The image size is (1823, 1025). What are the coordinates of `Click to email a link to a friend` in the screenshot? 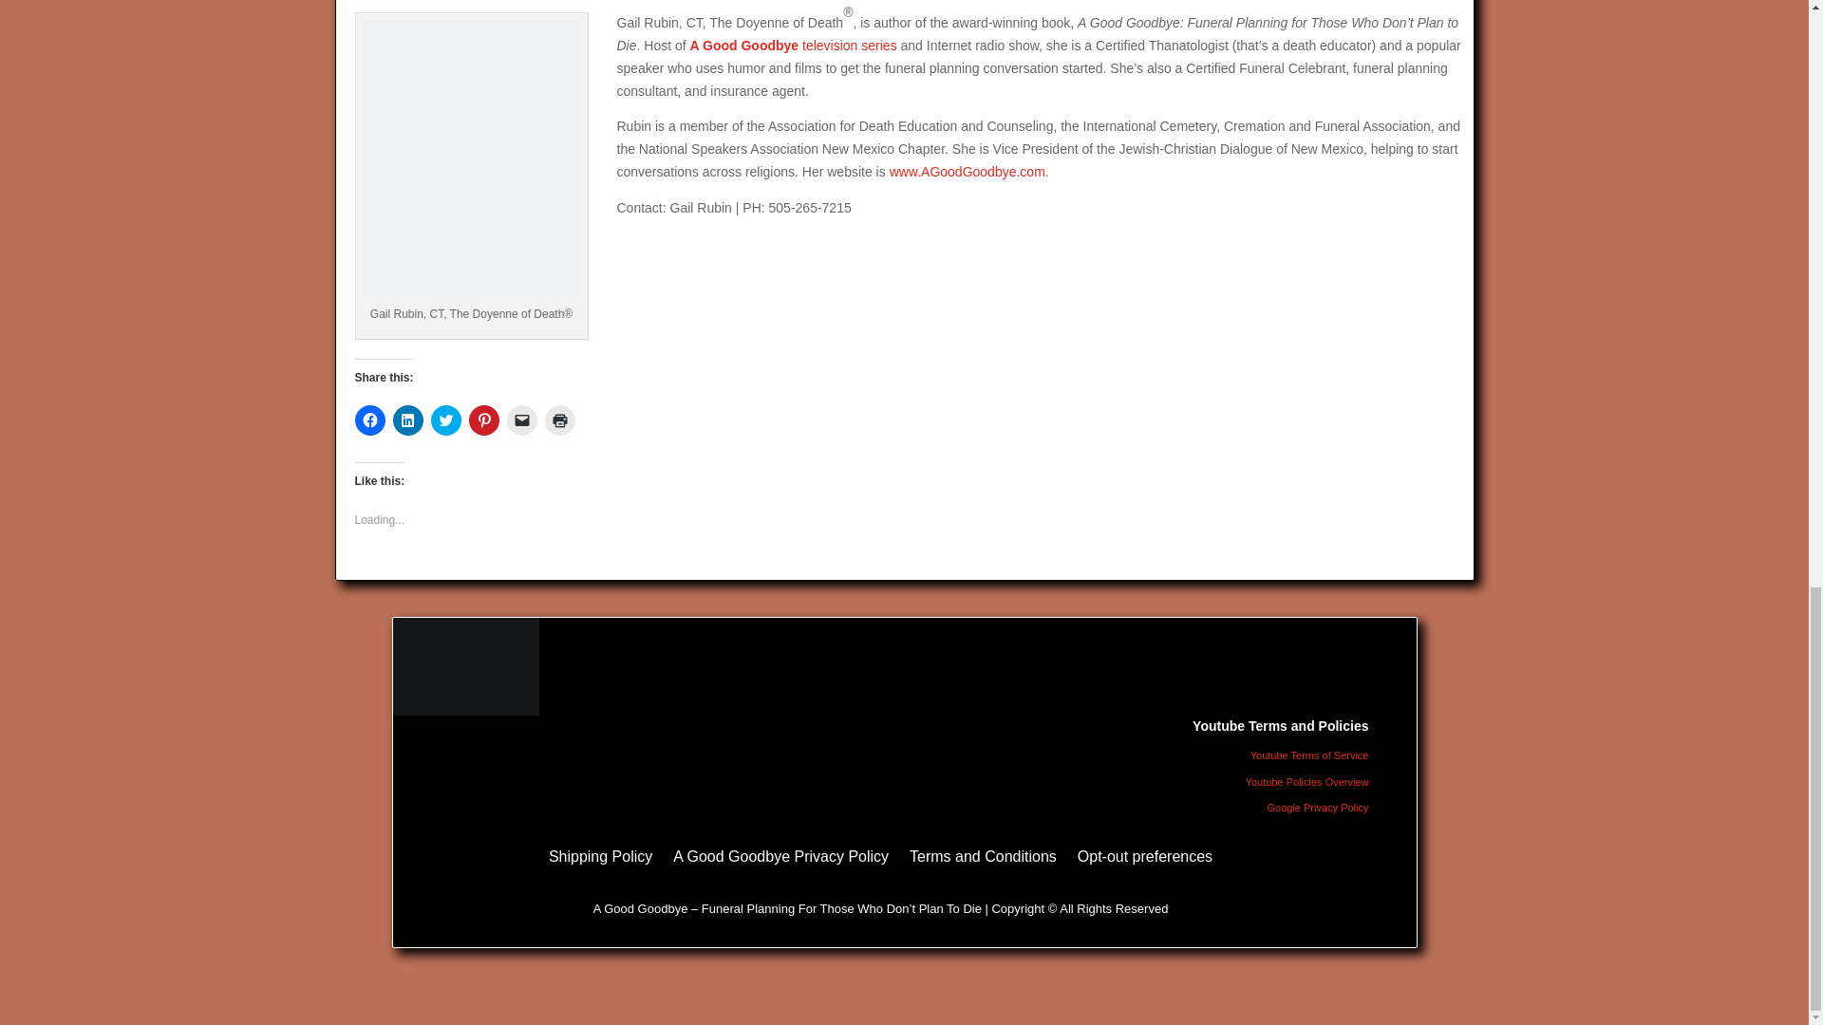 It's located at (522, 419).